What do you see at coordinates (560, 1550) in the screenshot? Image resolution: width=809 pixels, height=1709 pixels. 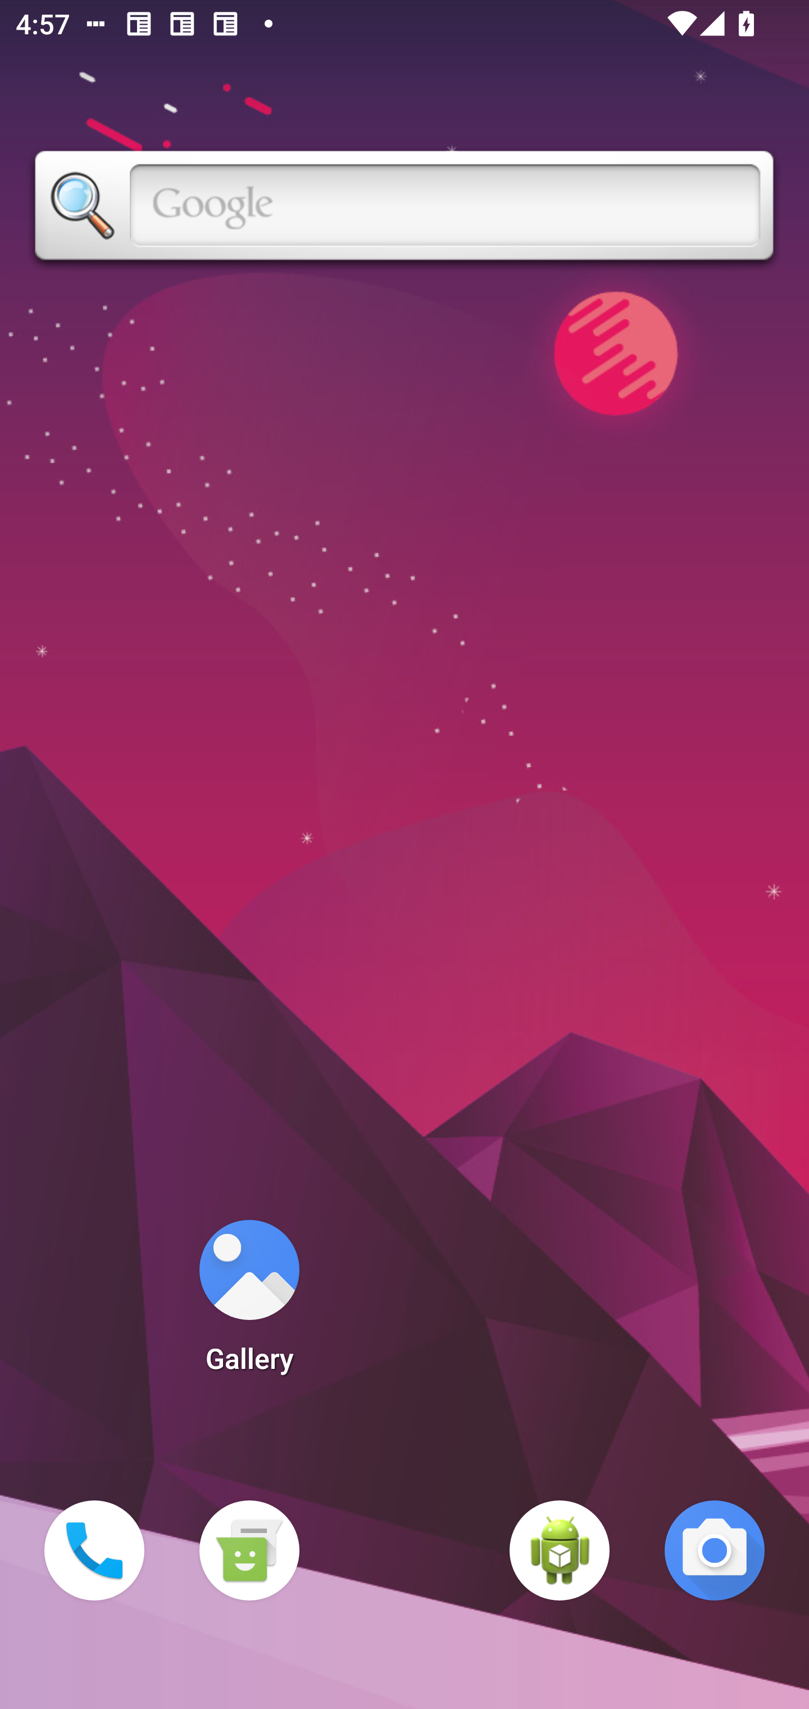 I see `WebView Browser Tester` at bounding box center [560, 1550].